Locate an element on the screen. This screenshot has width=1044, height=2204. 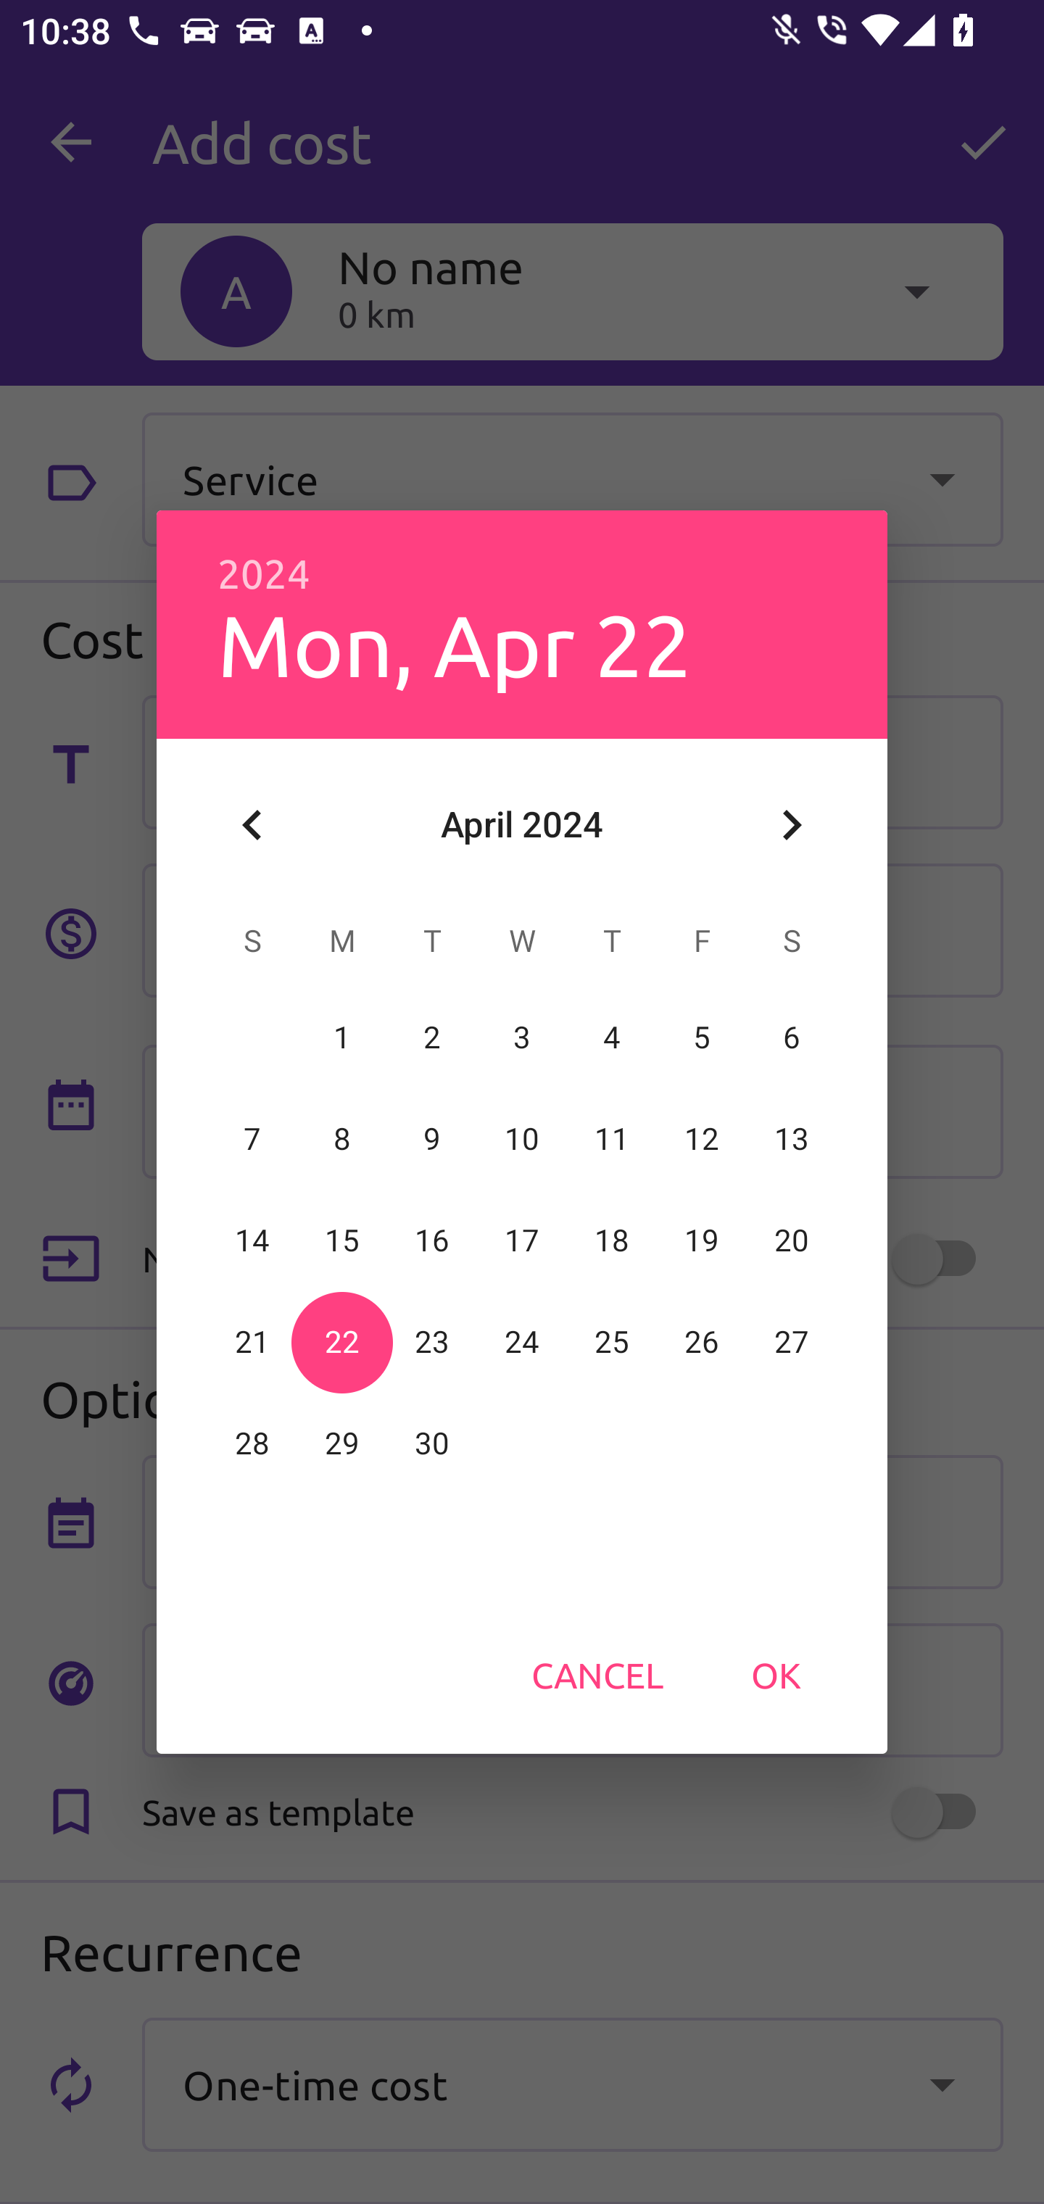
27 27 April 2024 is located at coordinates (791, 1342).